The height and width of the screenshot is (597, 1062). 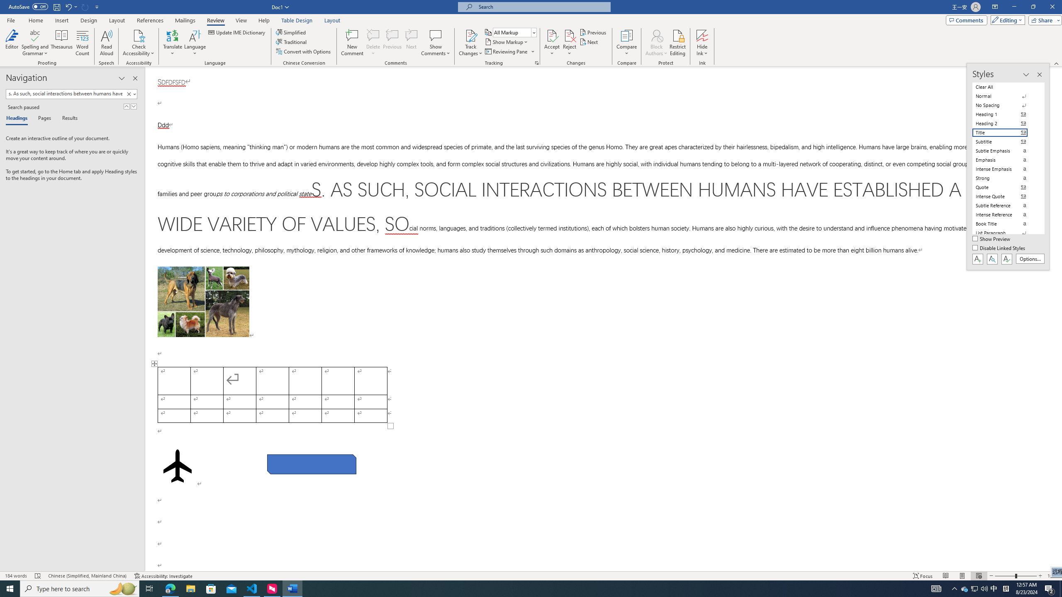 What do you see at coordinates (127, 106) in the screenshot?
I see `Previous Result` at bounding box center [127, 106].